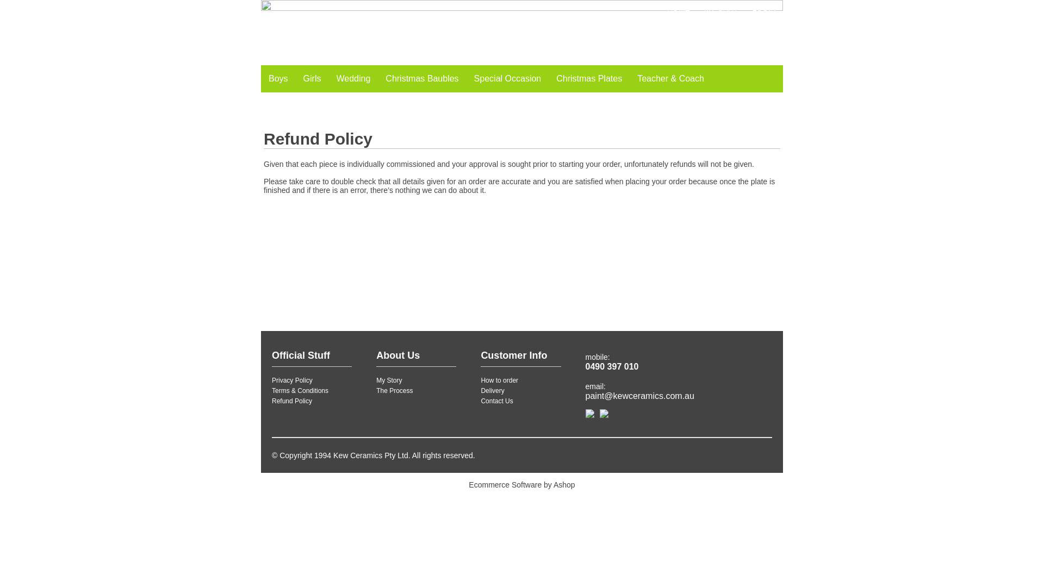 This screenshot has height=587, width=1044. I want to click on Privacy Policy, so click(293, 380).